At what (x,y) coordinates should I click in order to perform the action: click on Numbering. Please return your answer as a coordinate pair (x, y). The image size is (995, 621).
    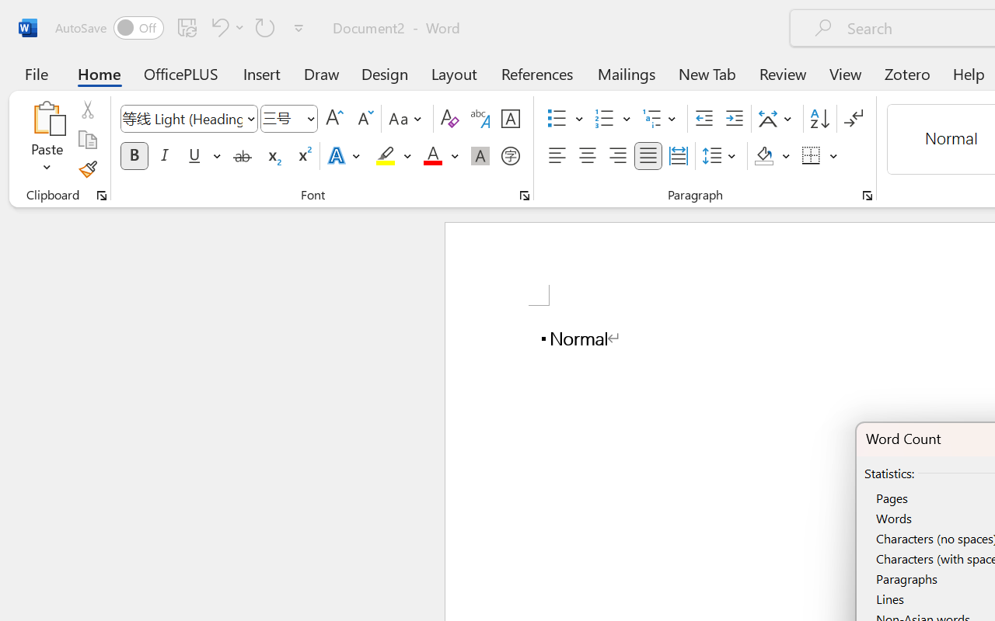
    Looking at the image, I should click on (605, 119).